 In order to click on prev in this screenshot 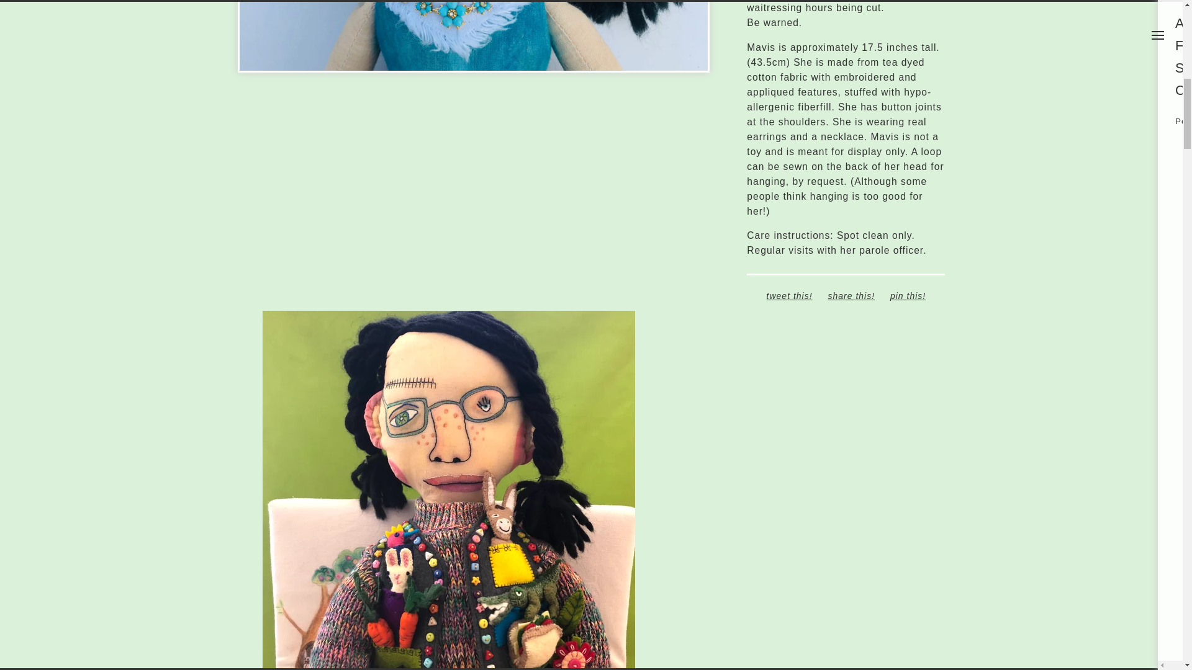, I will do `click(355, 37)`.